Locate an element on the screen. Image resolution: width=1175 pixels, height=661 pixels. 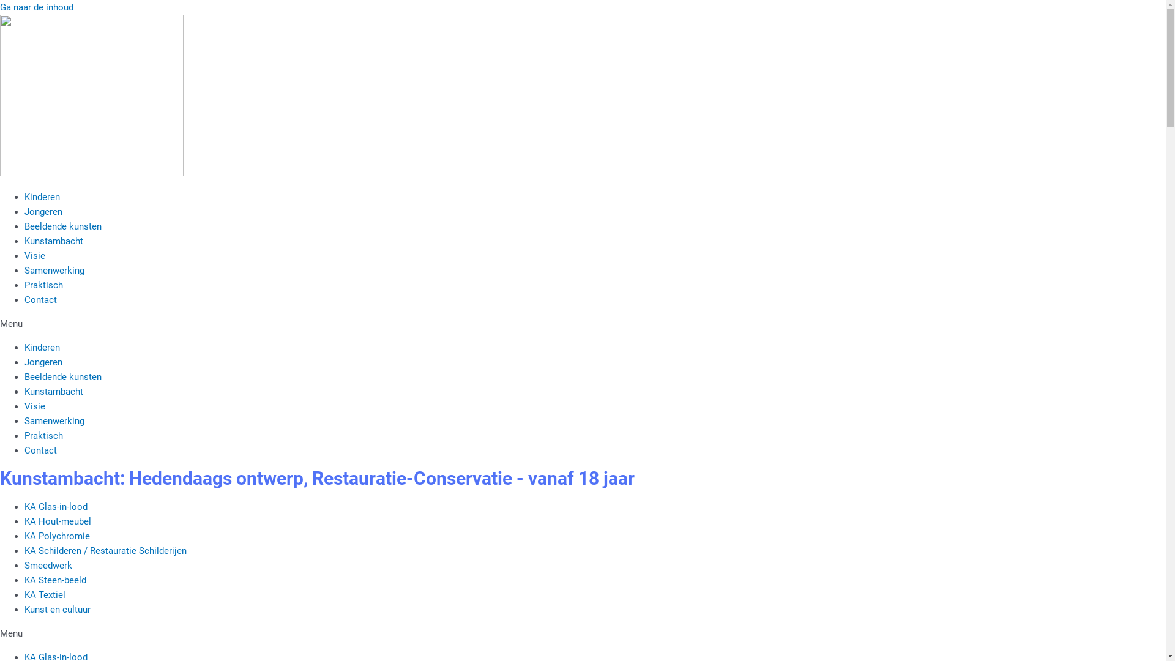
KA Steen-beeld is located at coordinates (55, 580).